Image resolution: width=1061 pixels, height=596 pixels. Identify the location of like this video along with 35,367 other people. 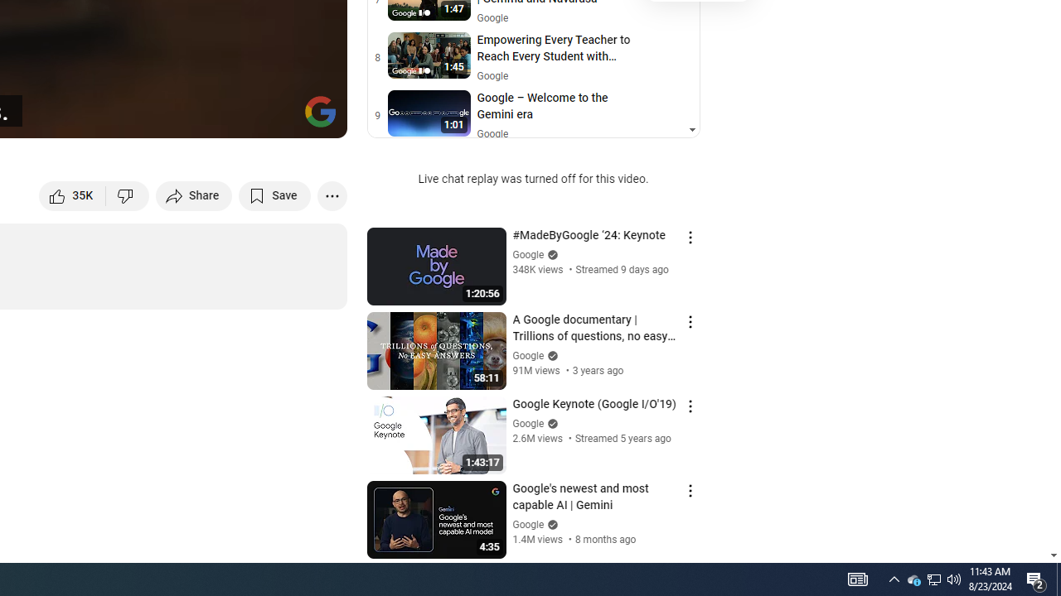
(73, 195).